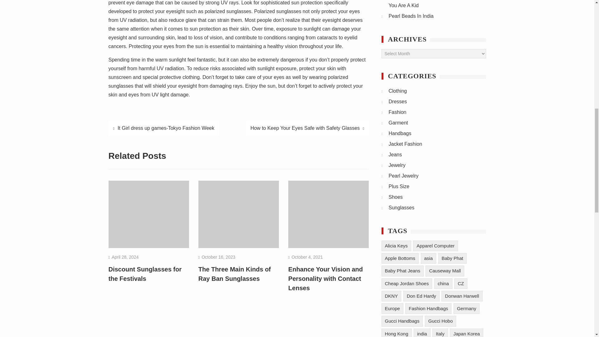 The width and height of the screenshot is (599, 337). What do you see at coordinates (145, 274) in the screenshot?
I see `Discount Sunglasses for the Festivals` at bounding box center [145, 274].